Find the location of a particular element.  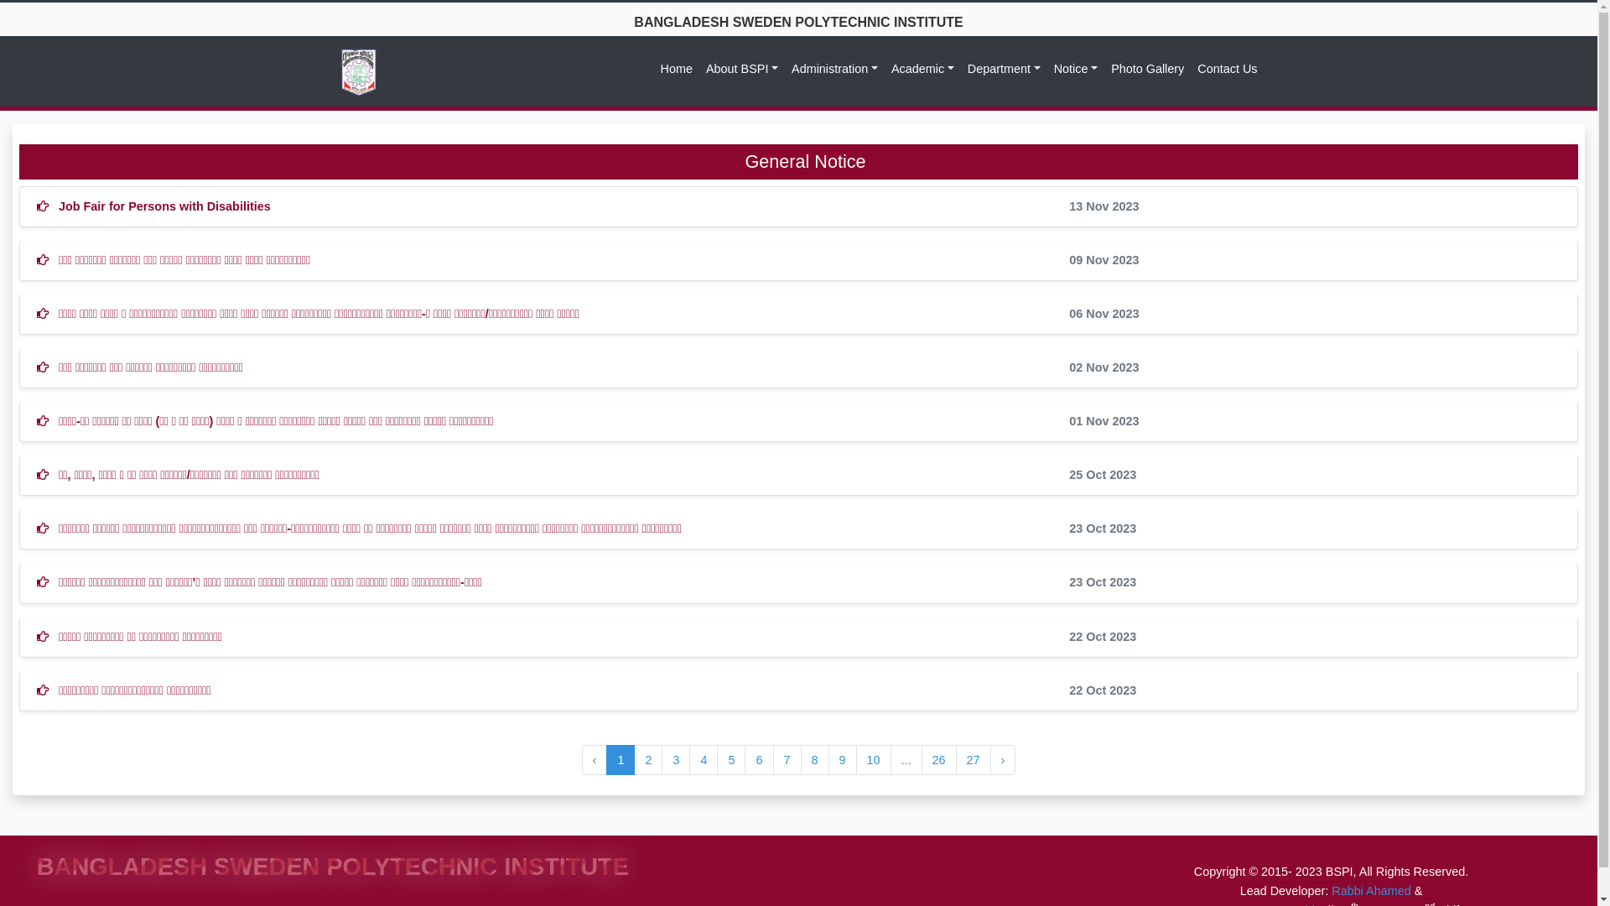

8 is located at coordinates (815, 760).